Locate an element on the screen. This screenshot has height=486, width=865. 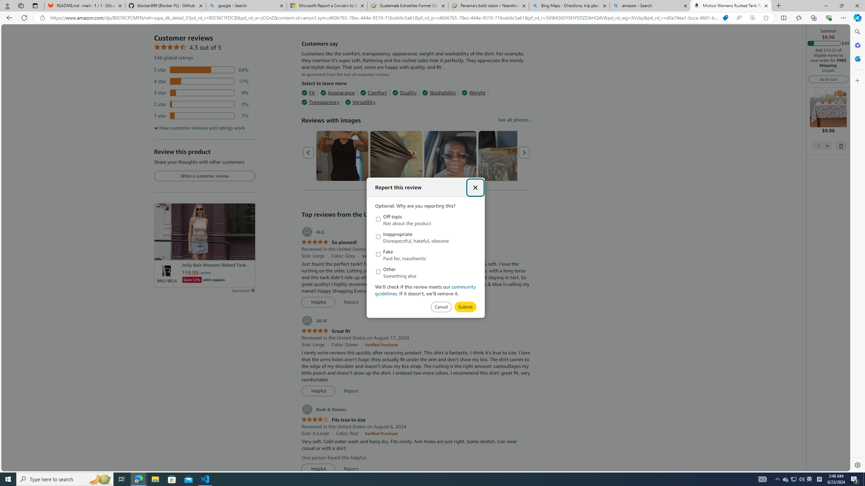
Previous page is located at coordinates (308, 152).